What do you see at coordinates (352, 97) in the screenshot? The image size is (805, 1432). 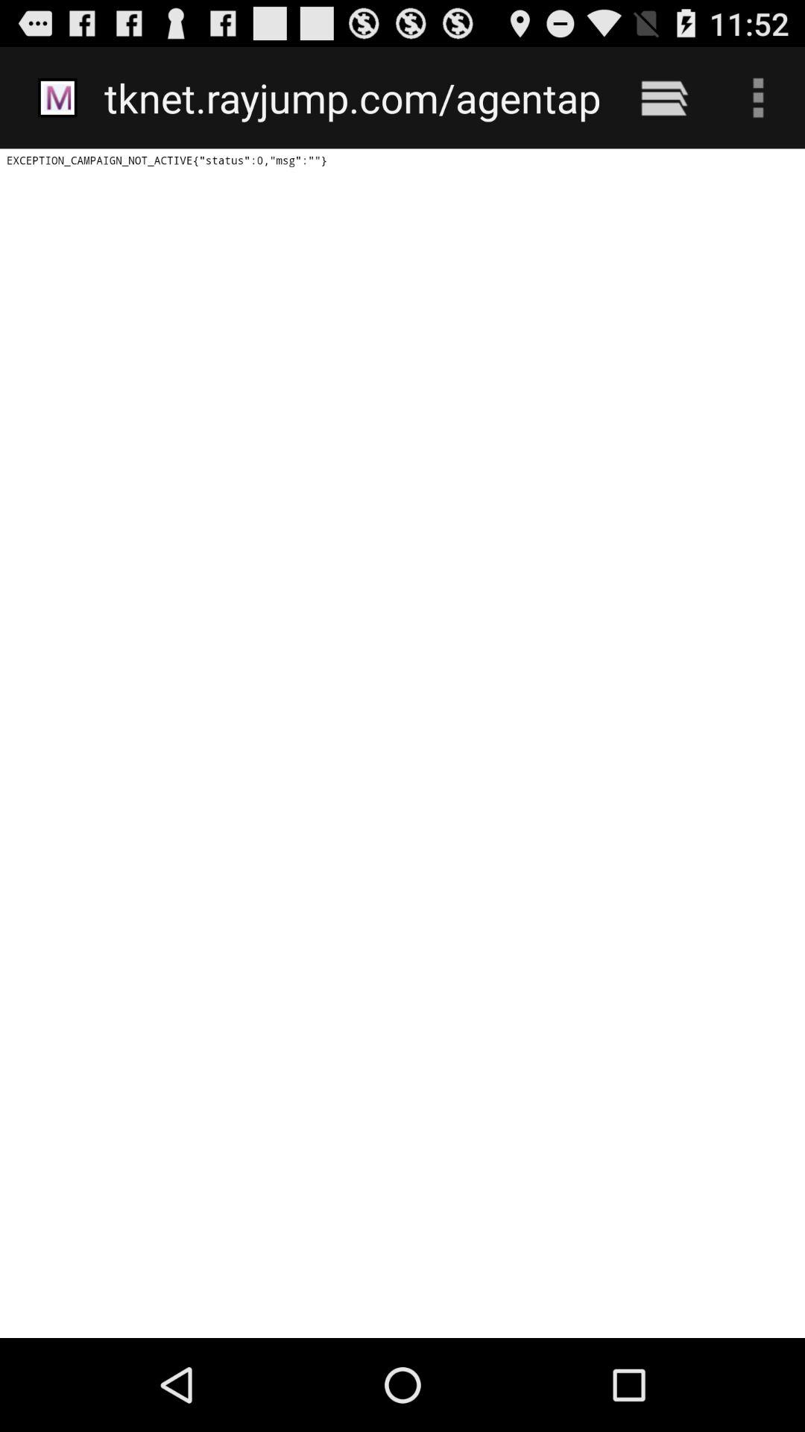 I see `jump to the tknet rayjump com item` at bounding box center [352, 97].